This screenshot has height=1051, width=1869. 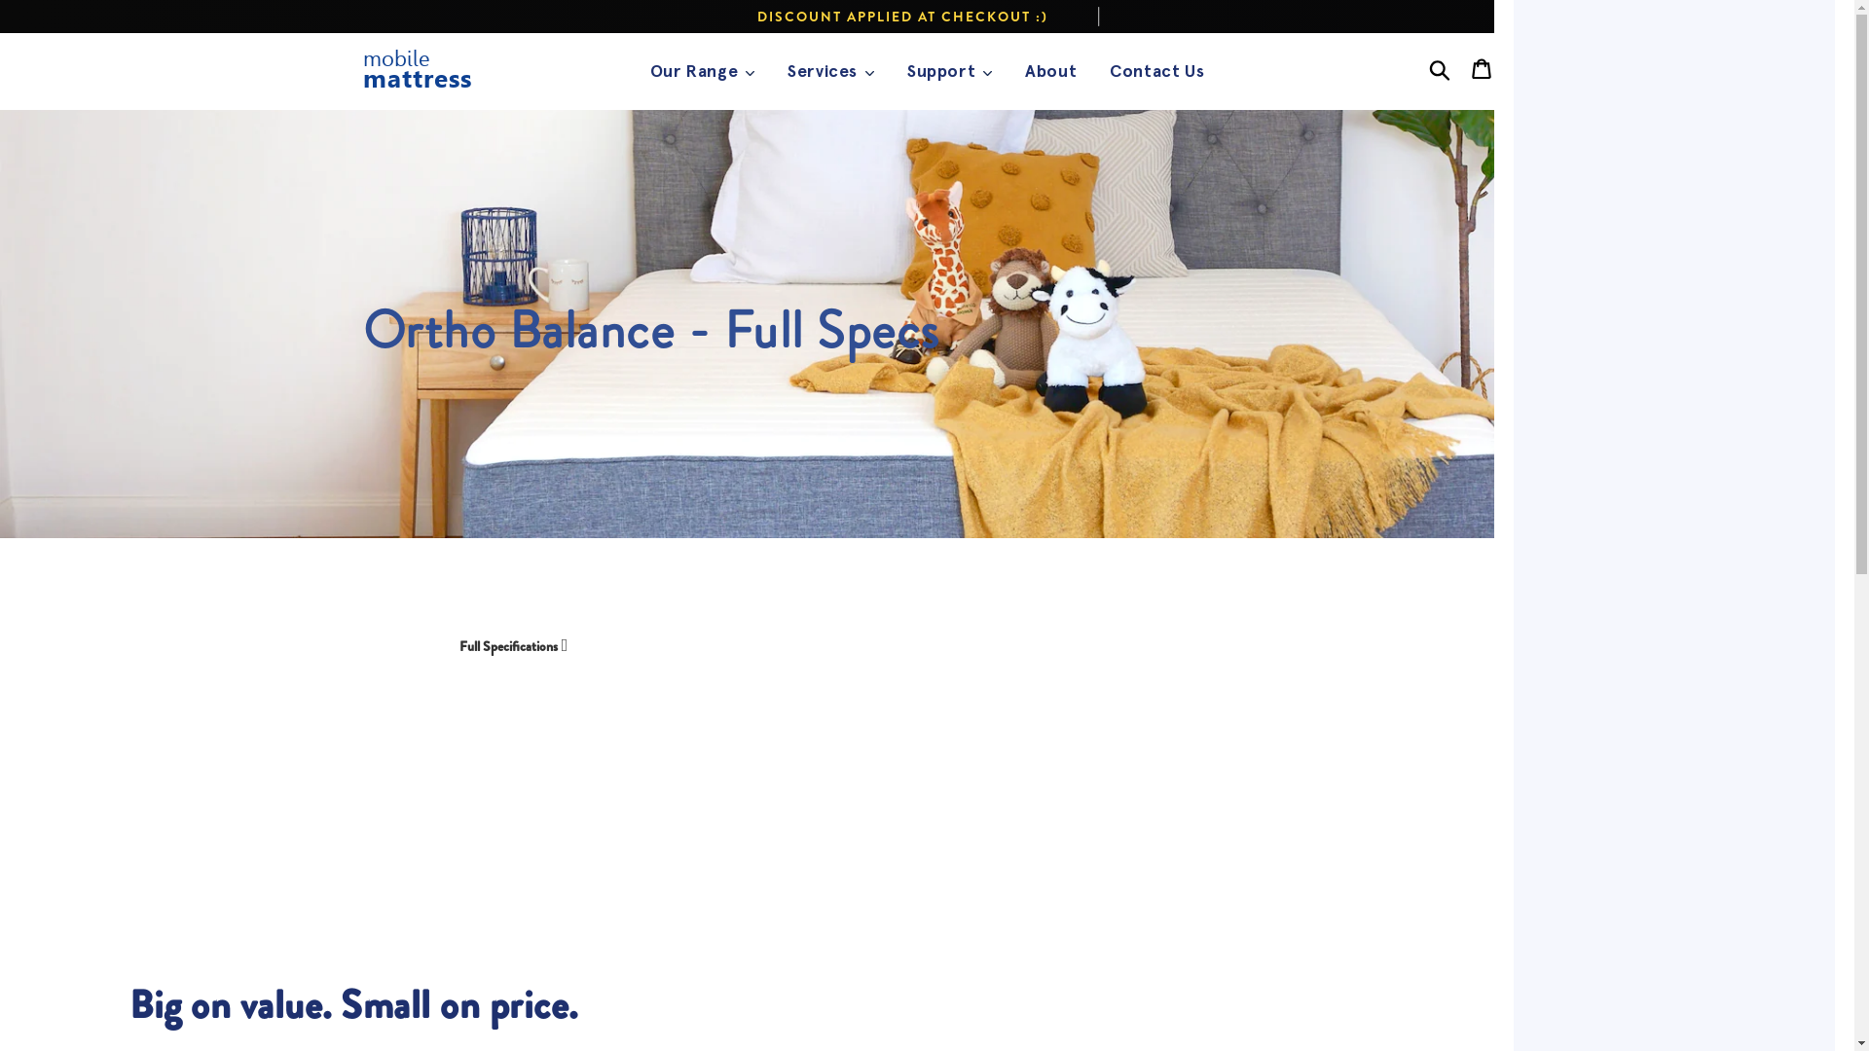 I want to click on Cart, so click(x=1482, y=69).